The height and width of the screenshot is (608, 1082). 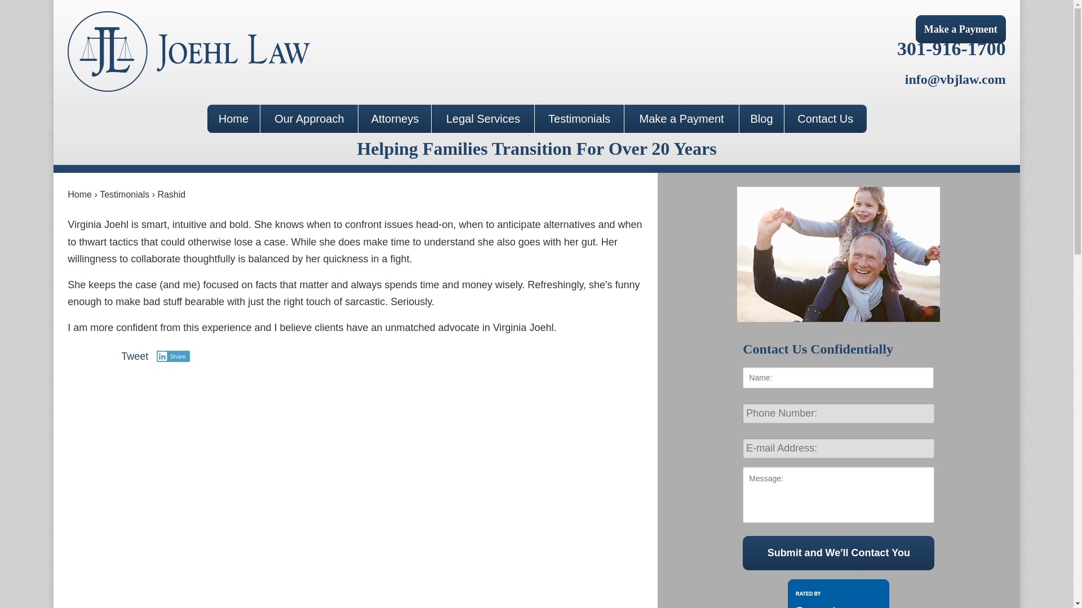 What do you see at coordinates (839, 553) in the screenshot?
I see `Submit and We'll Contact You` at bounding box center [839, 553].